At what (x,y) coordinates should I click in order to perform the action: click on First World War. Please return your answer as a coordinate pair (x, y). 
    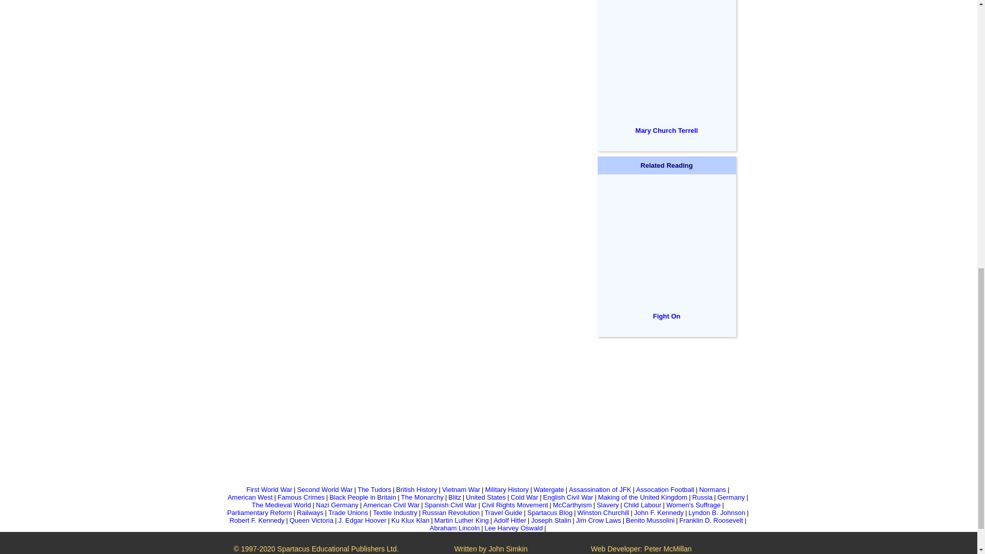
    Looking at the image, I should click on (269, 489).